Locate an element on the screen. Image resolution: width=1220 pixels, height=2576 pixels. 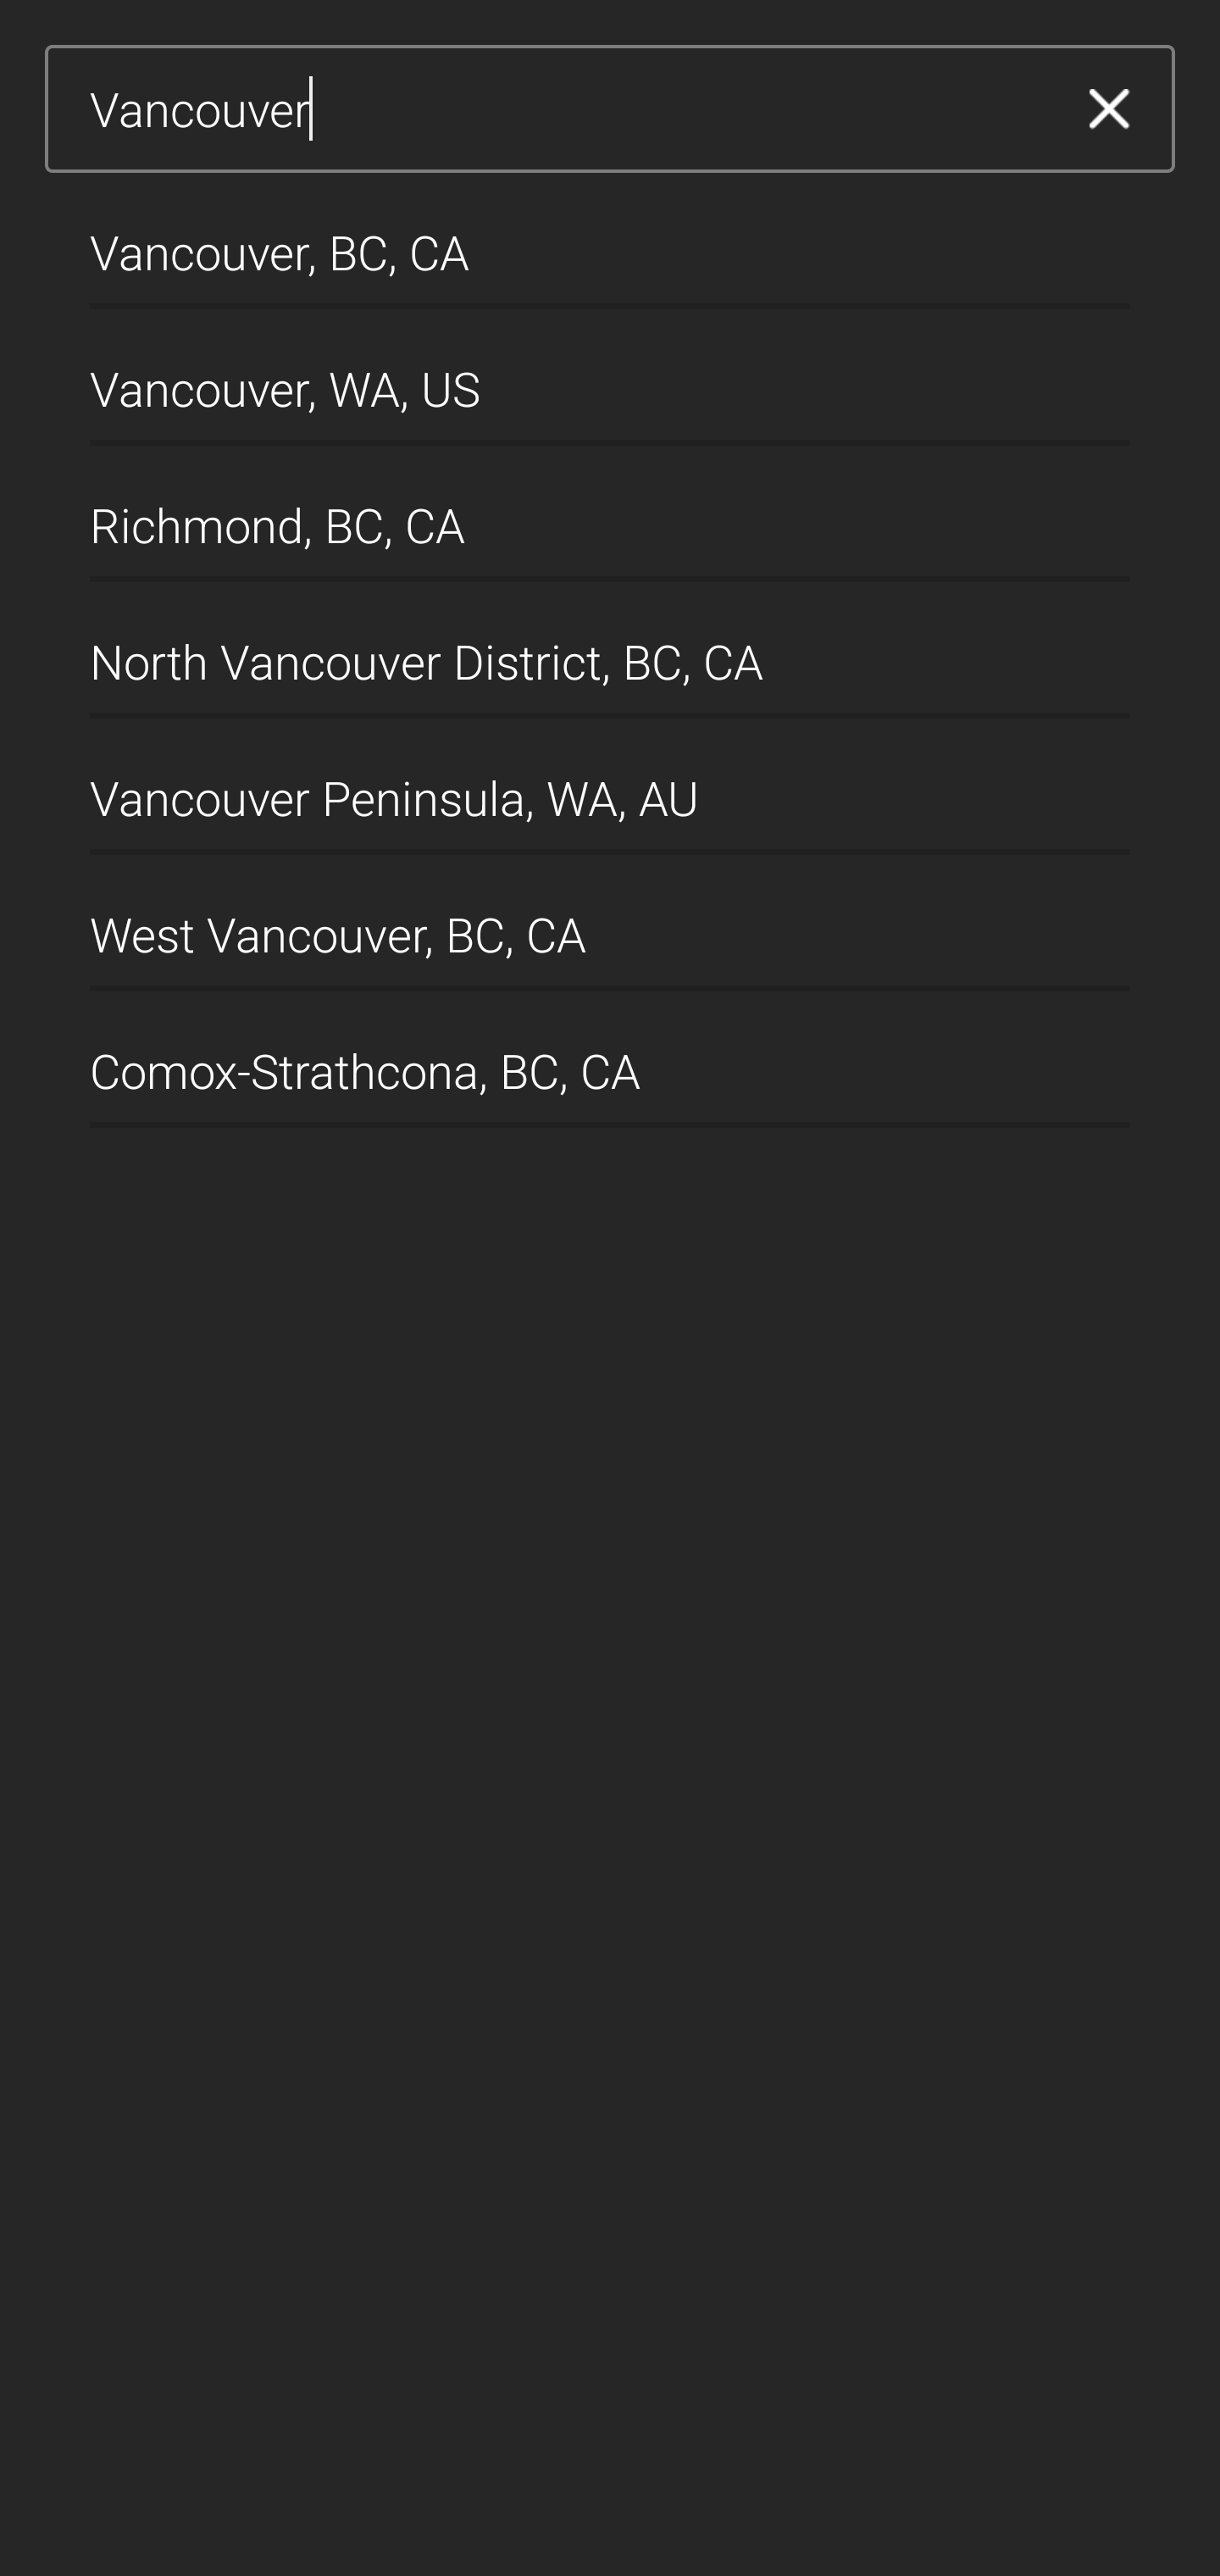
West Vancouver, BC, CA is located at coordinates (610, 924).